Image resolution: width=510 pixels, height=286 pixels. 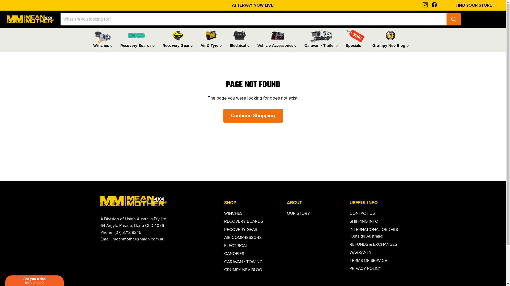 I want to click on Specials, so click(x=355, y=40).